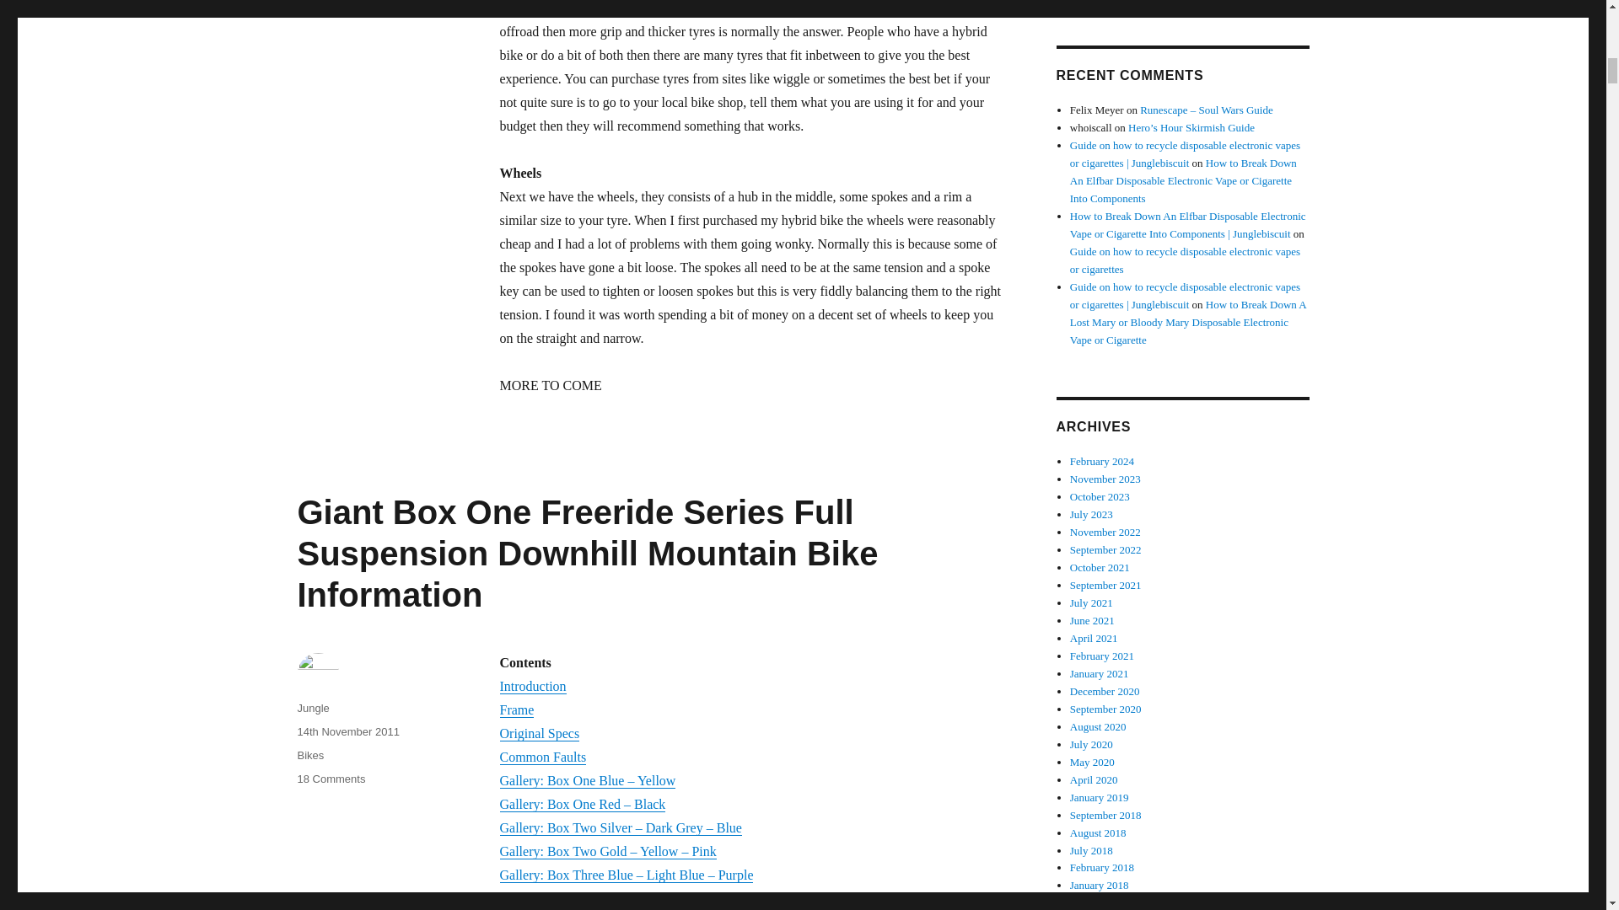 Image resolution: width=1619 pixels, height=910 pixels. What do you see at coordinates (539, 733) in the screenshot?
I see `Original Specs` at bounding box center [539, 733].